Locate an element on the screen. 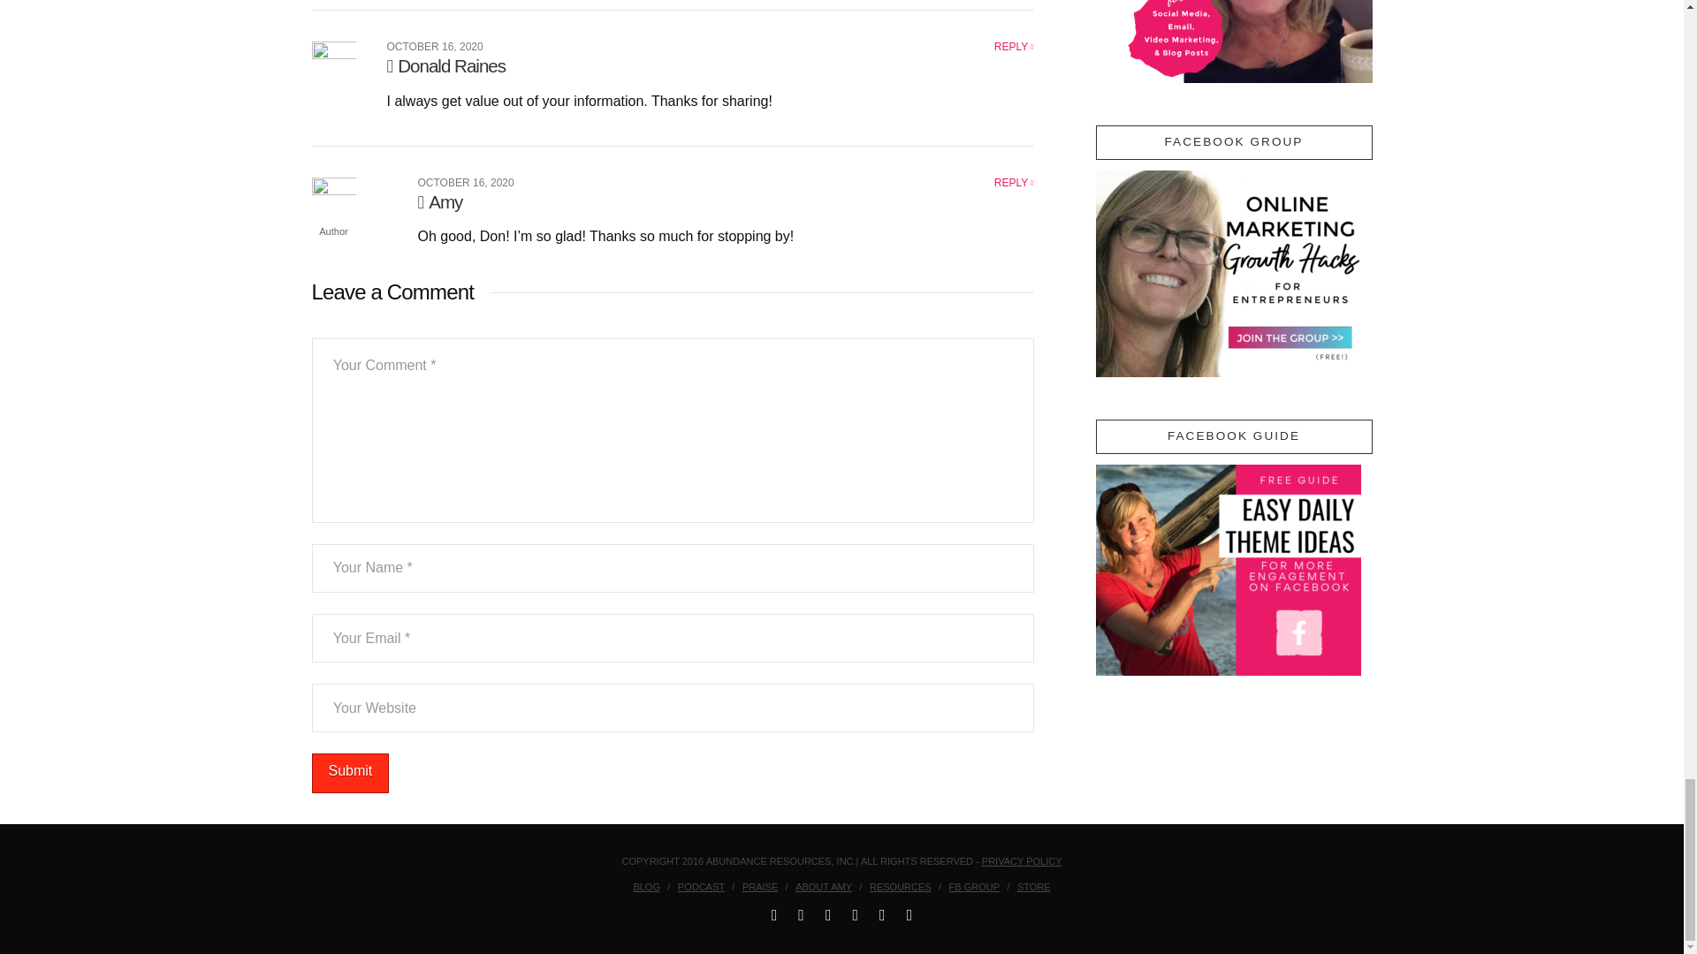  Submit is located at coordinates (349, 773).